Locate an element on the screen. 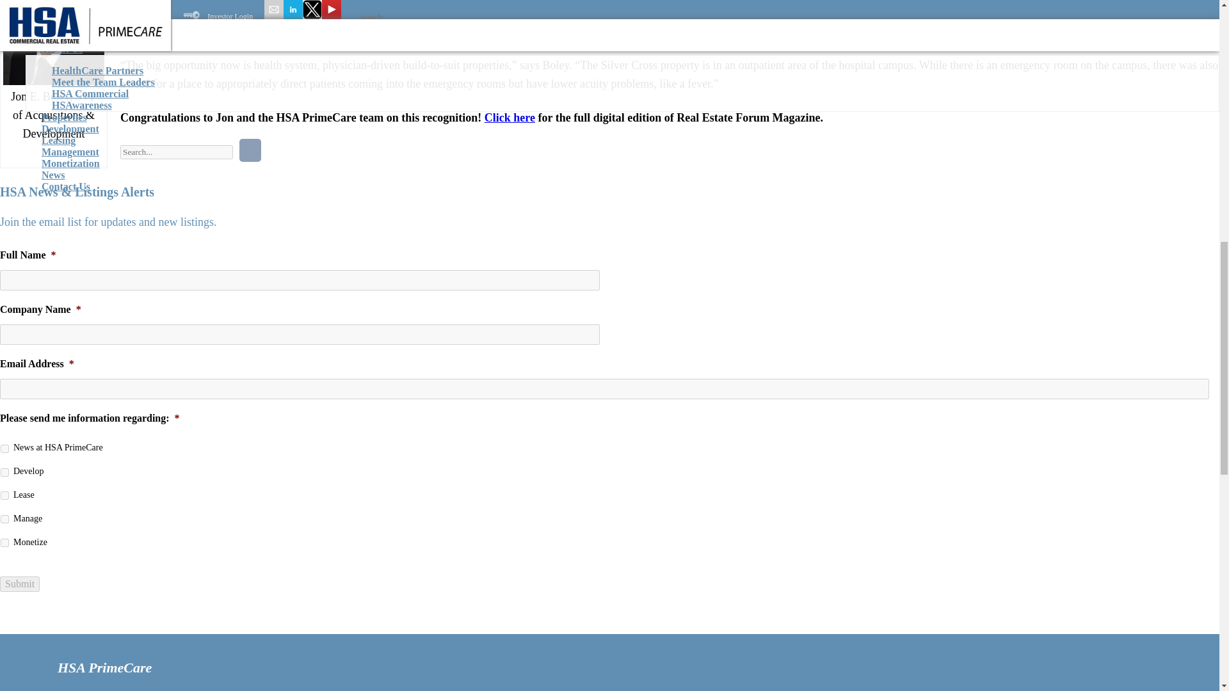  Lease is located at coordinates (4, 495).